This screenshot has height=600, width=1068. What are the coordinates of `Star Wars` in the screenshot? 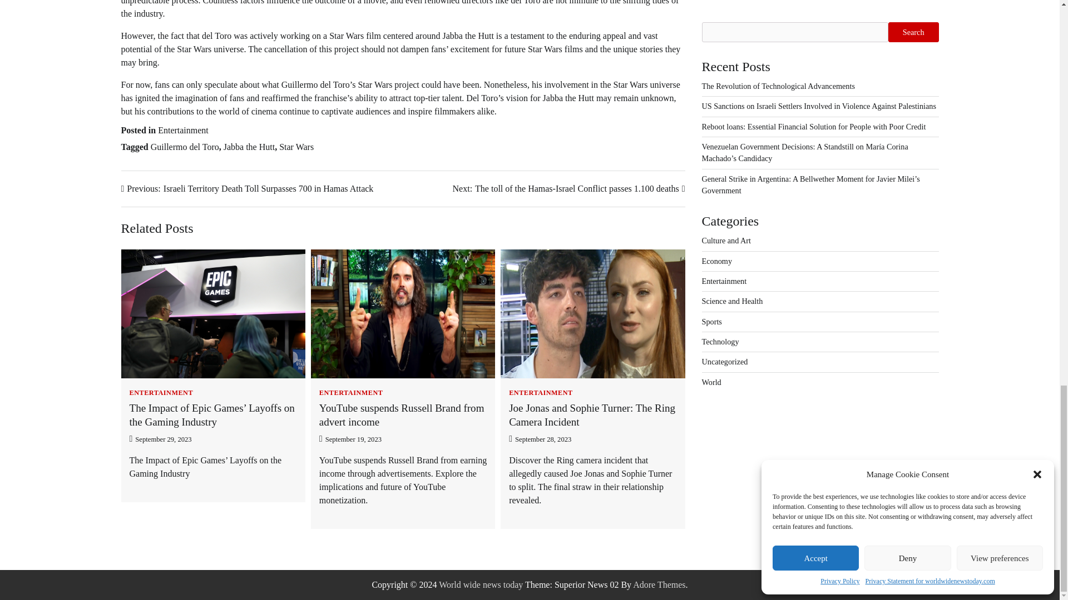 It's located at (296, 147).